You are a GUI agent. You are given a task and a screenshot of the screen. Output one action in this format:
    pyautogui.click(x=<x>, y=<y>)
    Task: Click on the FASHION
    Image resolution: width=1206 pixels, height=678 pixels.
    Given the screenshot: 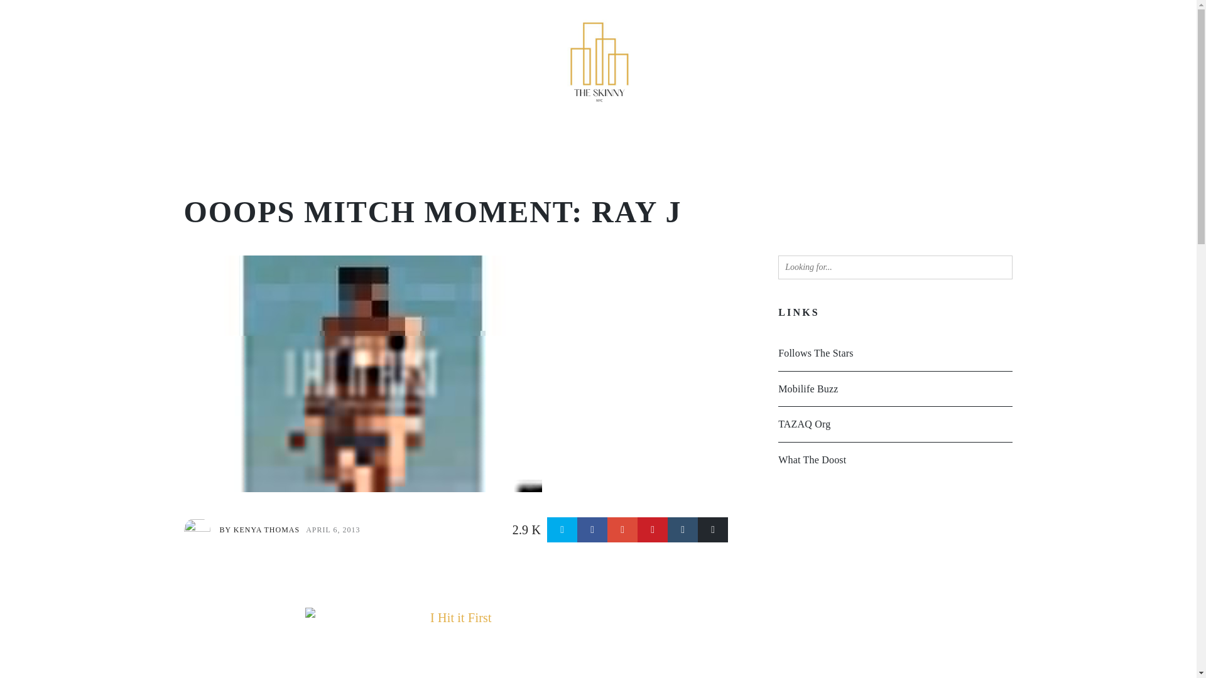 What is the action you would take?
    pyautogui.click(x=670, y=142)
    